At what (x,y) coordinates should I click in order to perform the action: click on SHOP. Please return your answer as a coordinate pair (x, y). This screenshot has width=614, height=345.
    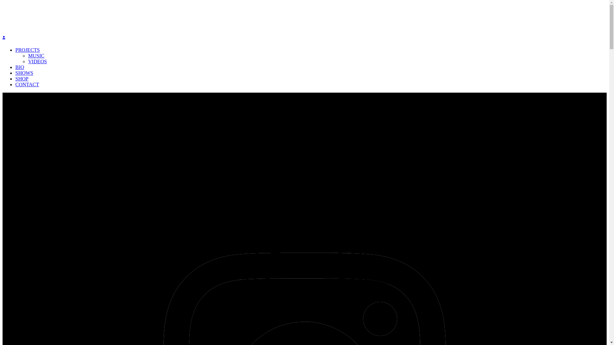
    Looking at the image, I should click on (22, 79).